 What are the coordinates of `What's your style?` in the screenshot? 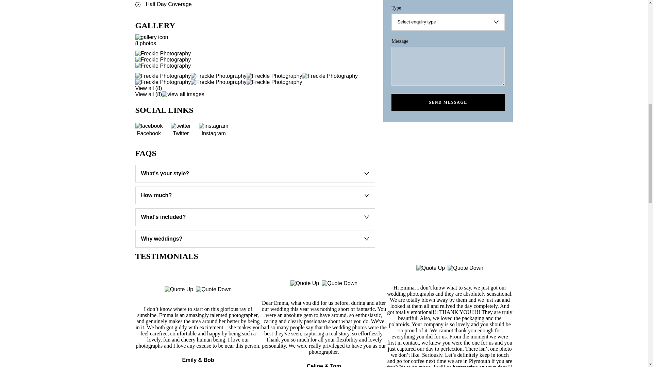 It's located at (255, 173).